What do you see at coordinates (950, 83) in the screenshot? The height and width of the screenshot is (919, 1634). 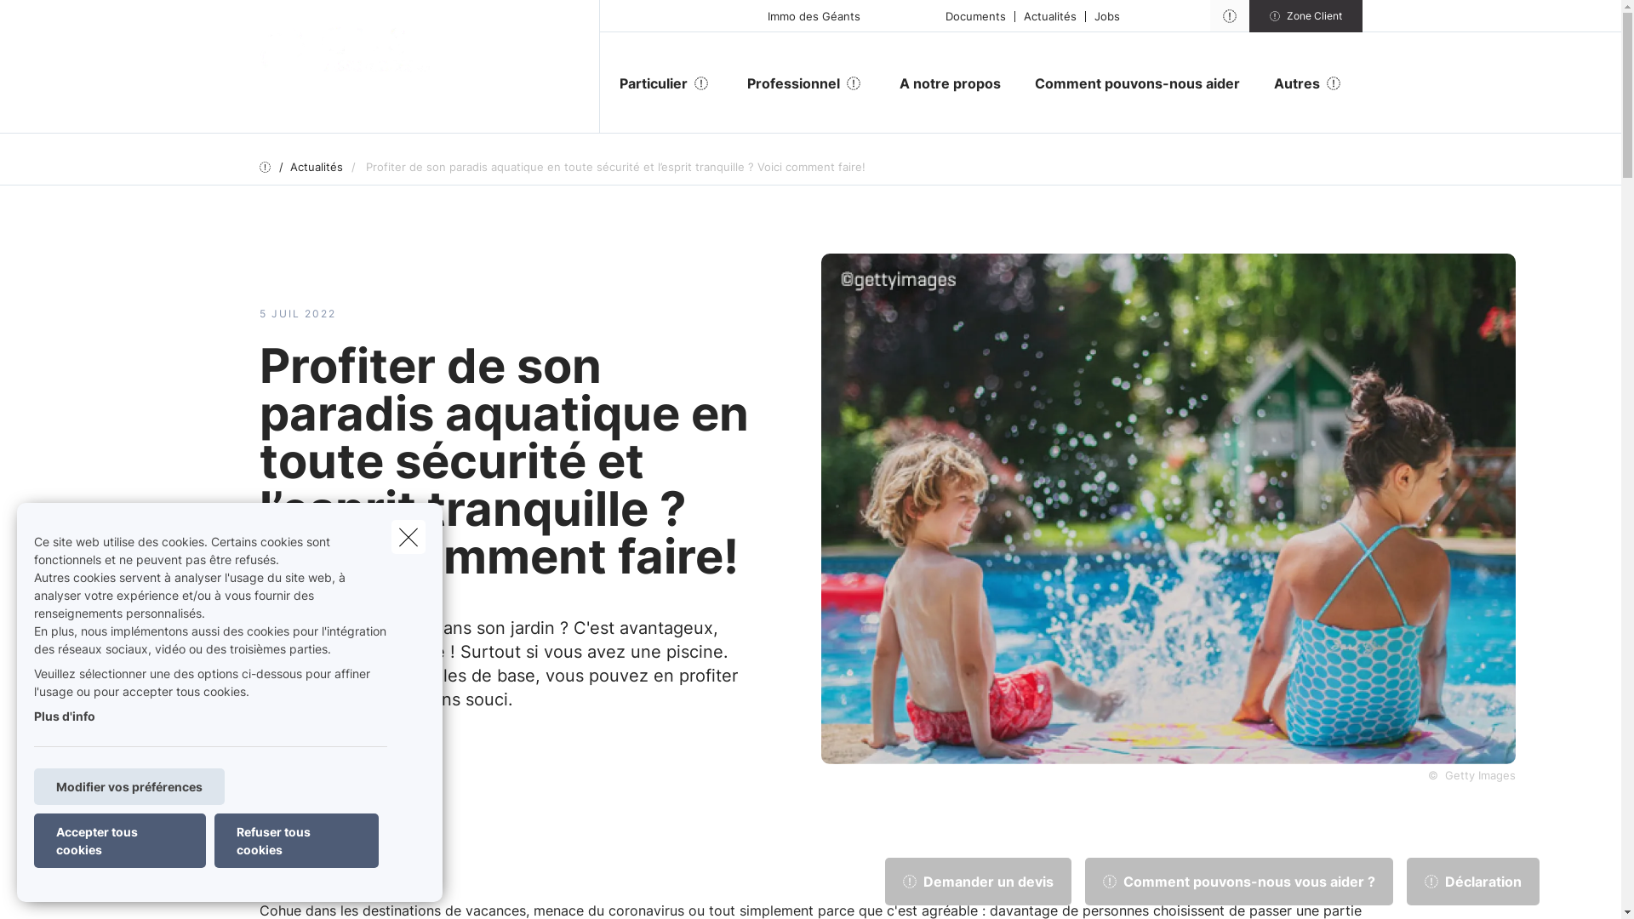 I see `A notre propos` at bounding box center [950, 83].